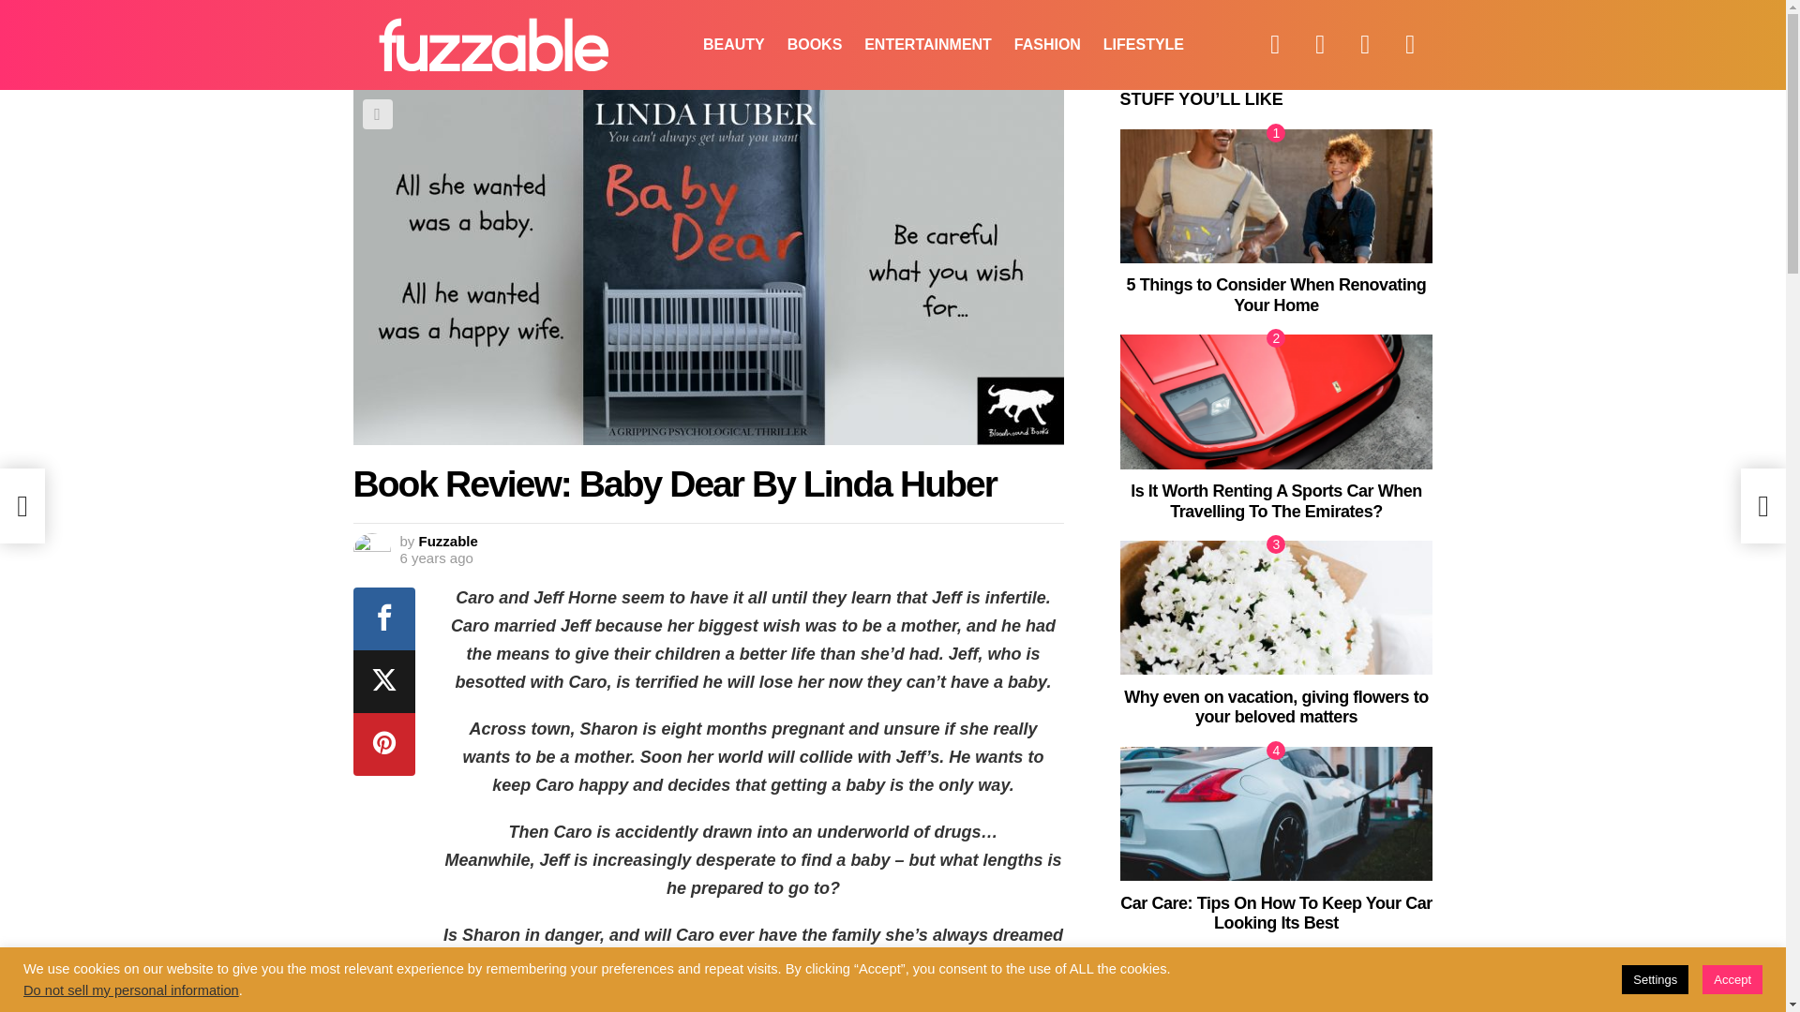  What do you see at coordinates (448, 542) in the screenshot?
I see `Fuzzable` at bounding box center [448, 542].